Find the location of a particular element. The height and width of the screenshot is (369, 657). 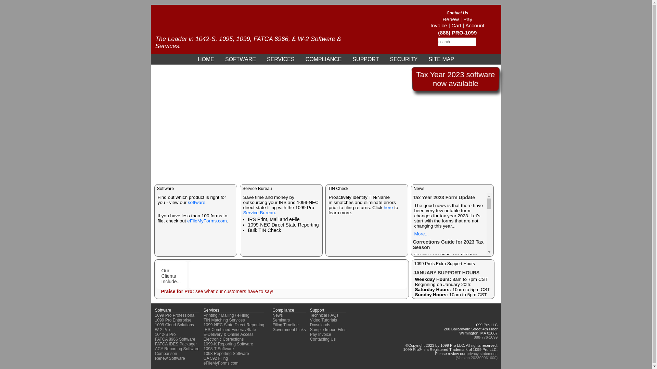

1099 Pro Enterprise is located at coordinates (173, 320).